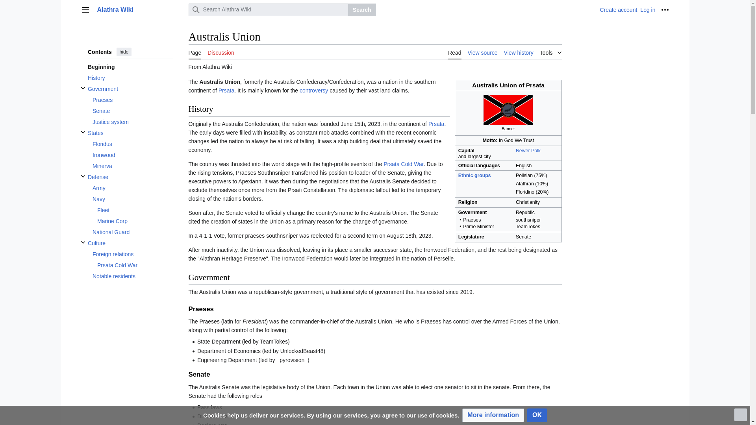  I want to click on Toggle States subsection, so click(83, 132).